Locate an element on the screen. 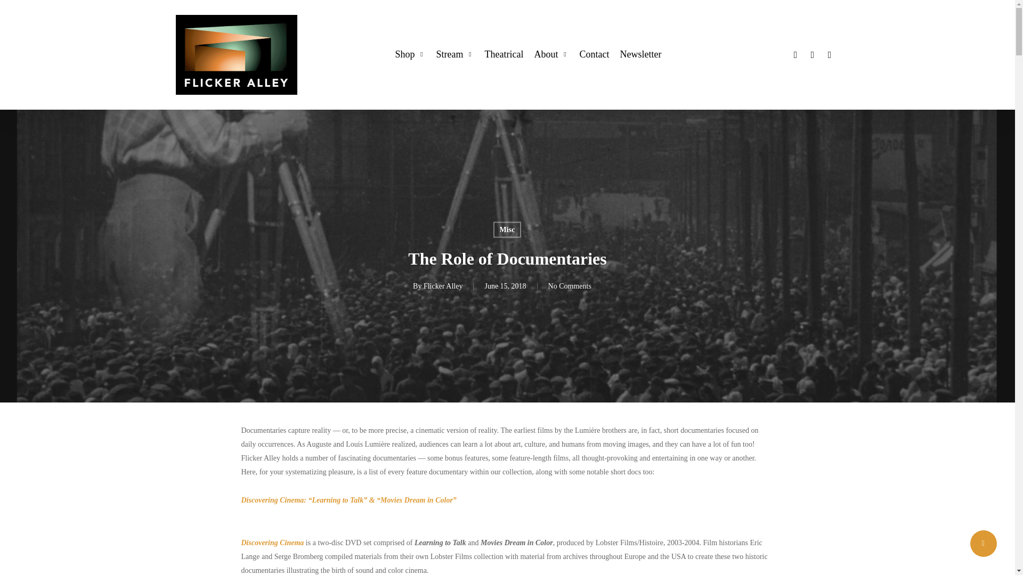 This screenshot has height=575, width=1023. facebook is located at coordinates (813, 54).